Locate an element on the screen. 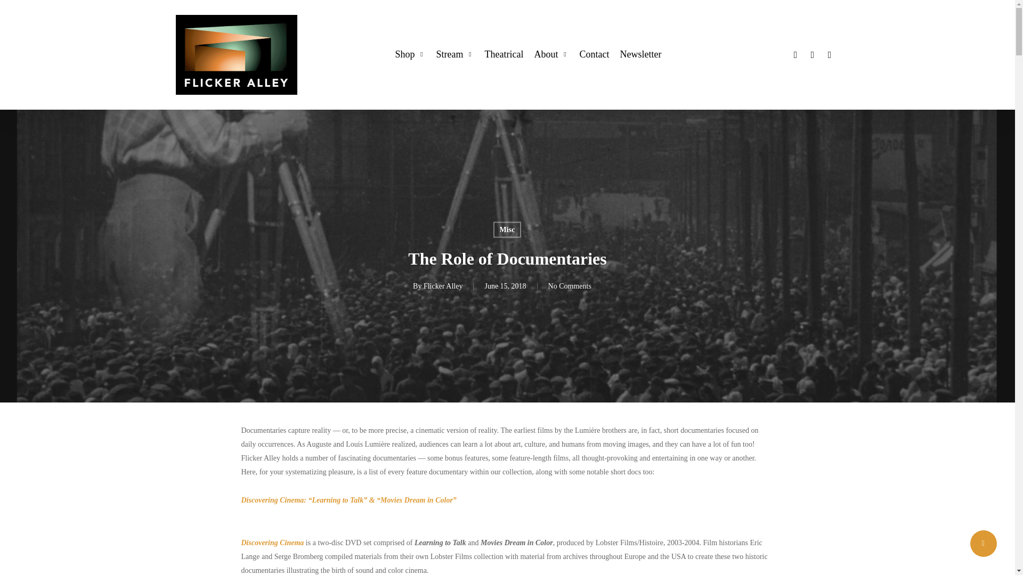 This screenshot has height=575, width=1023. facebook is located at coordinates (813, 54).